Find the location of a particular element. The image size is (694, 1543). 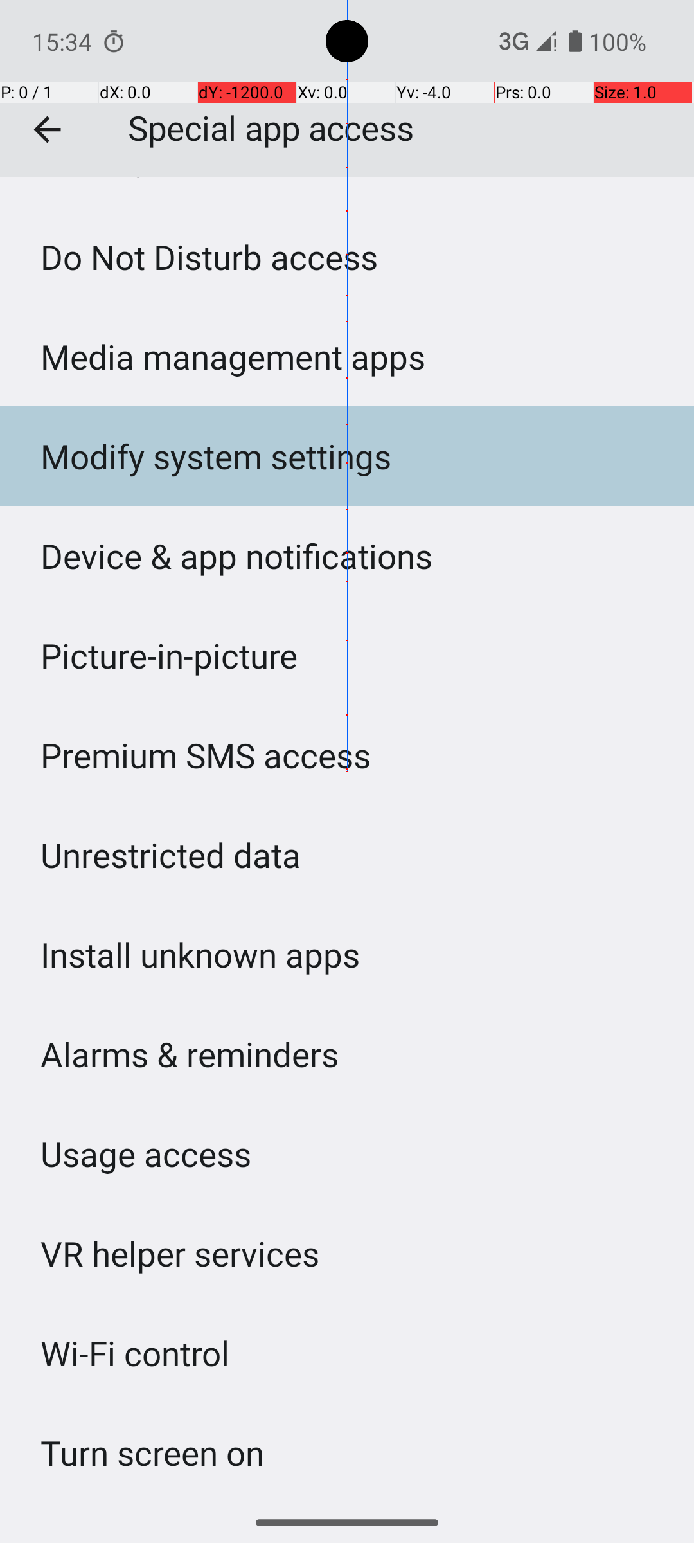

Picture-in-picture is located at coordinates (170, 655).